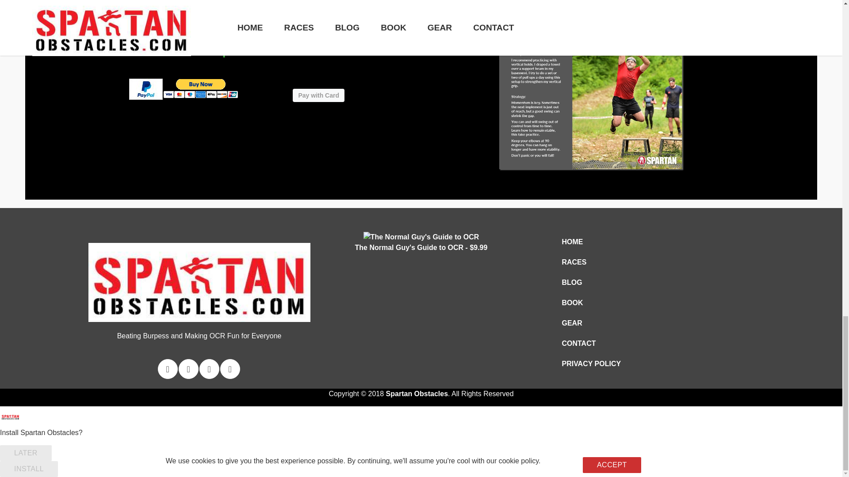 The height and width of the screenshot is (477, 849). I want to click on How PayPal Works, so click(145, 95).